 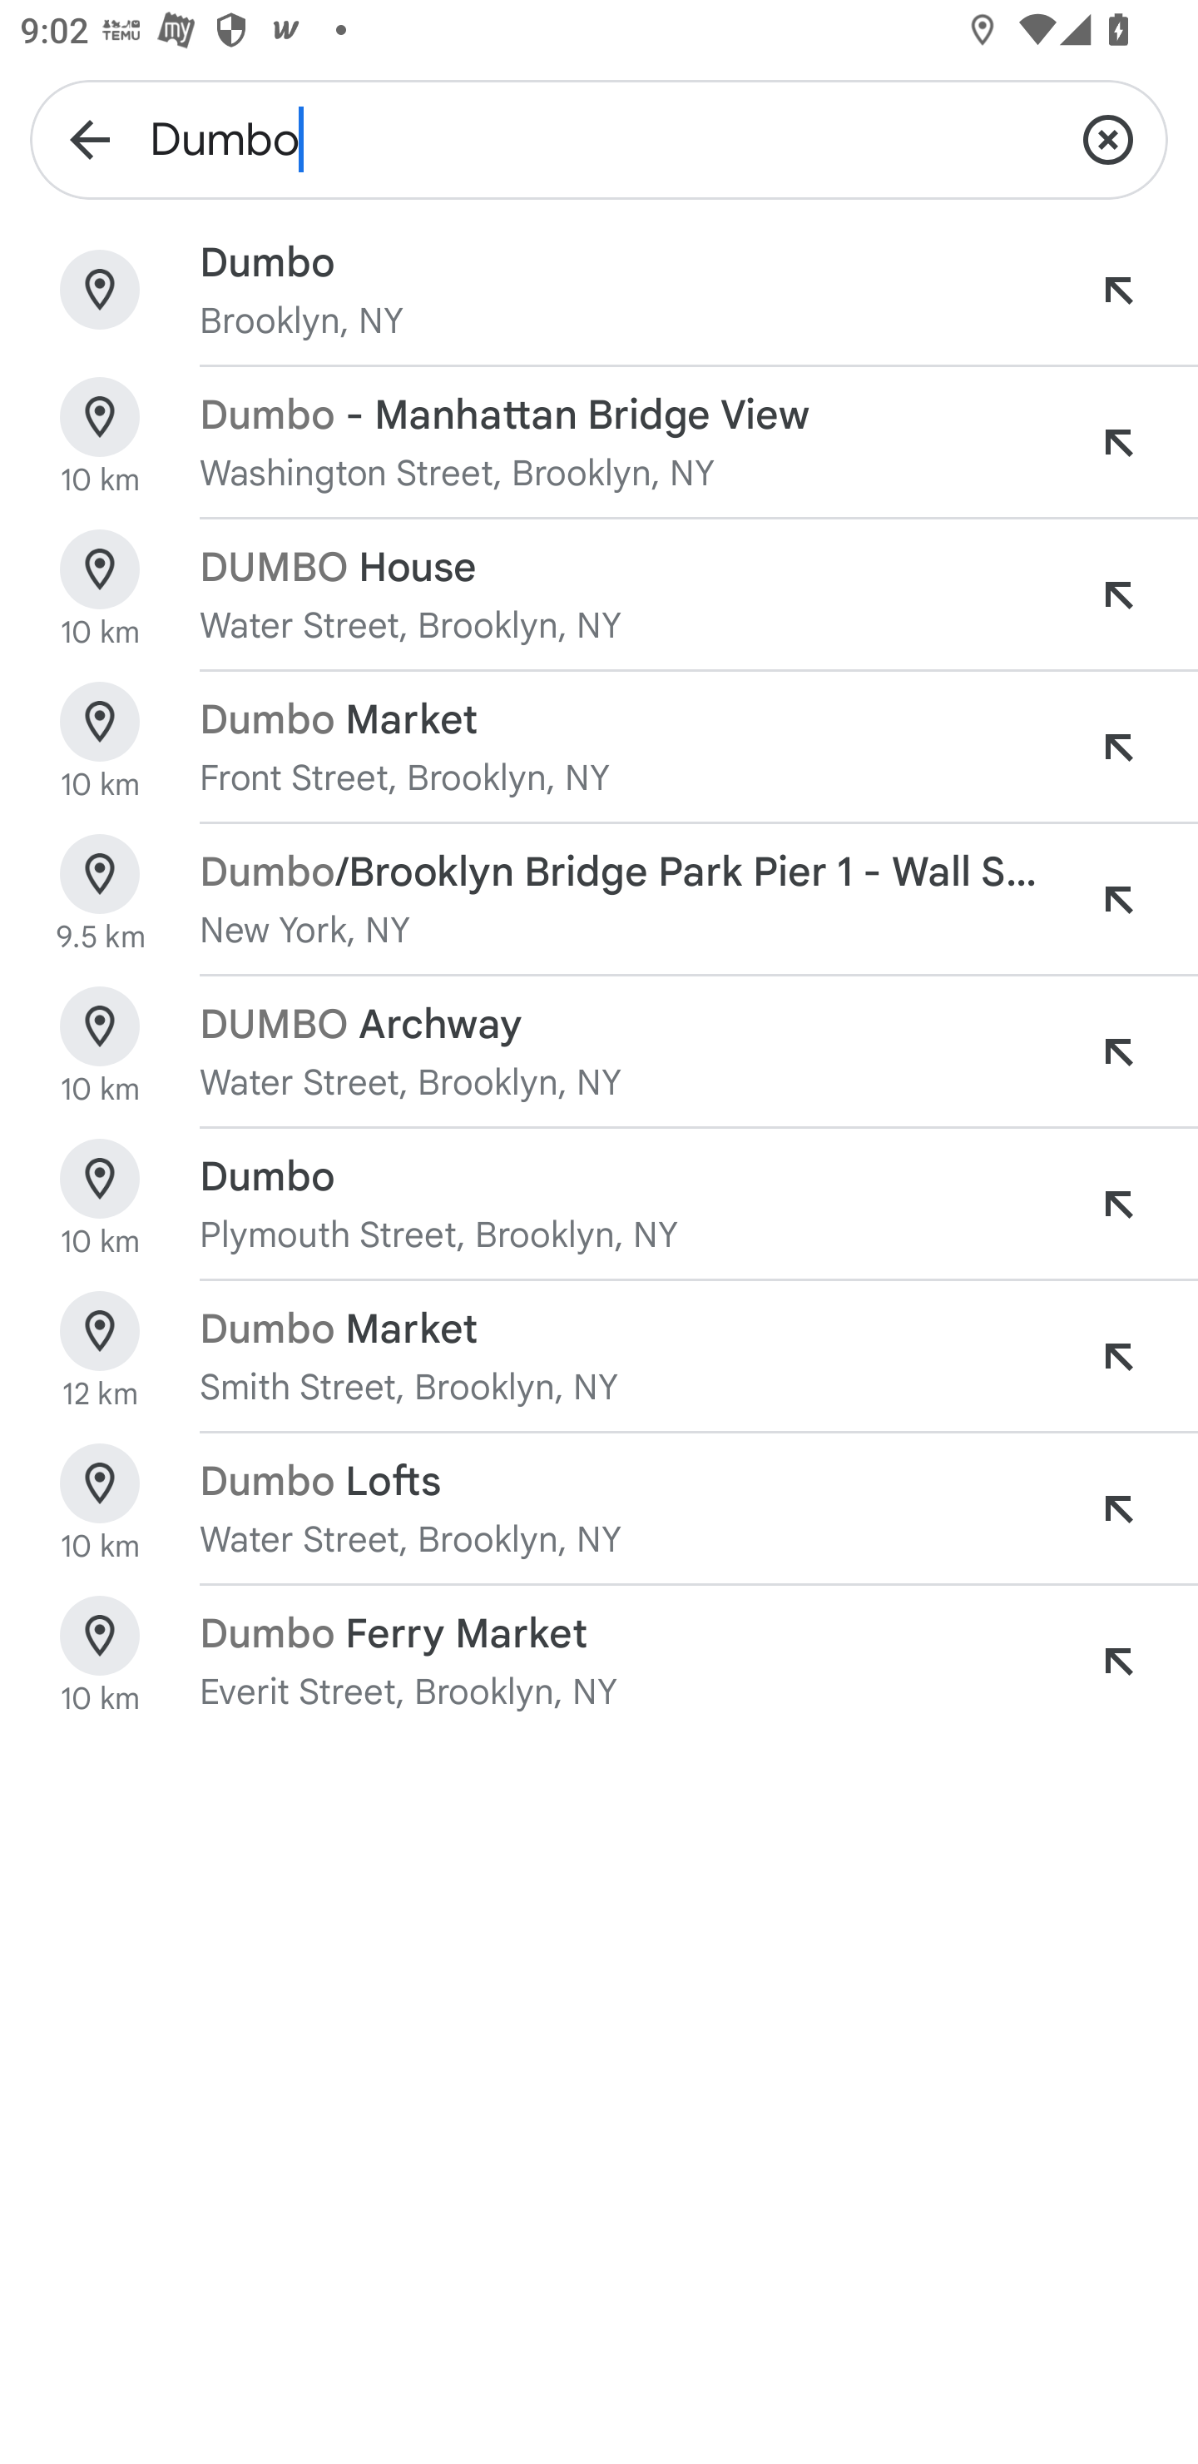 I want to click on Navigate up, so click(x=90, y=138).